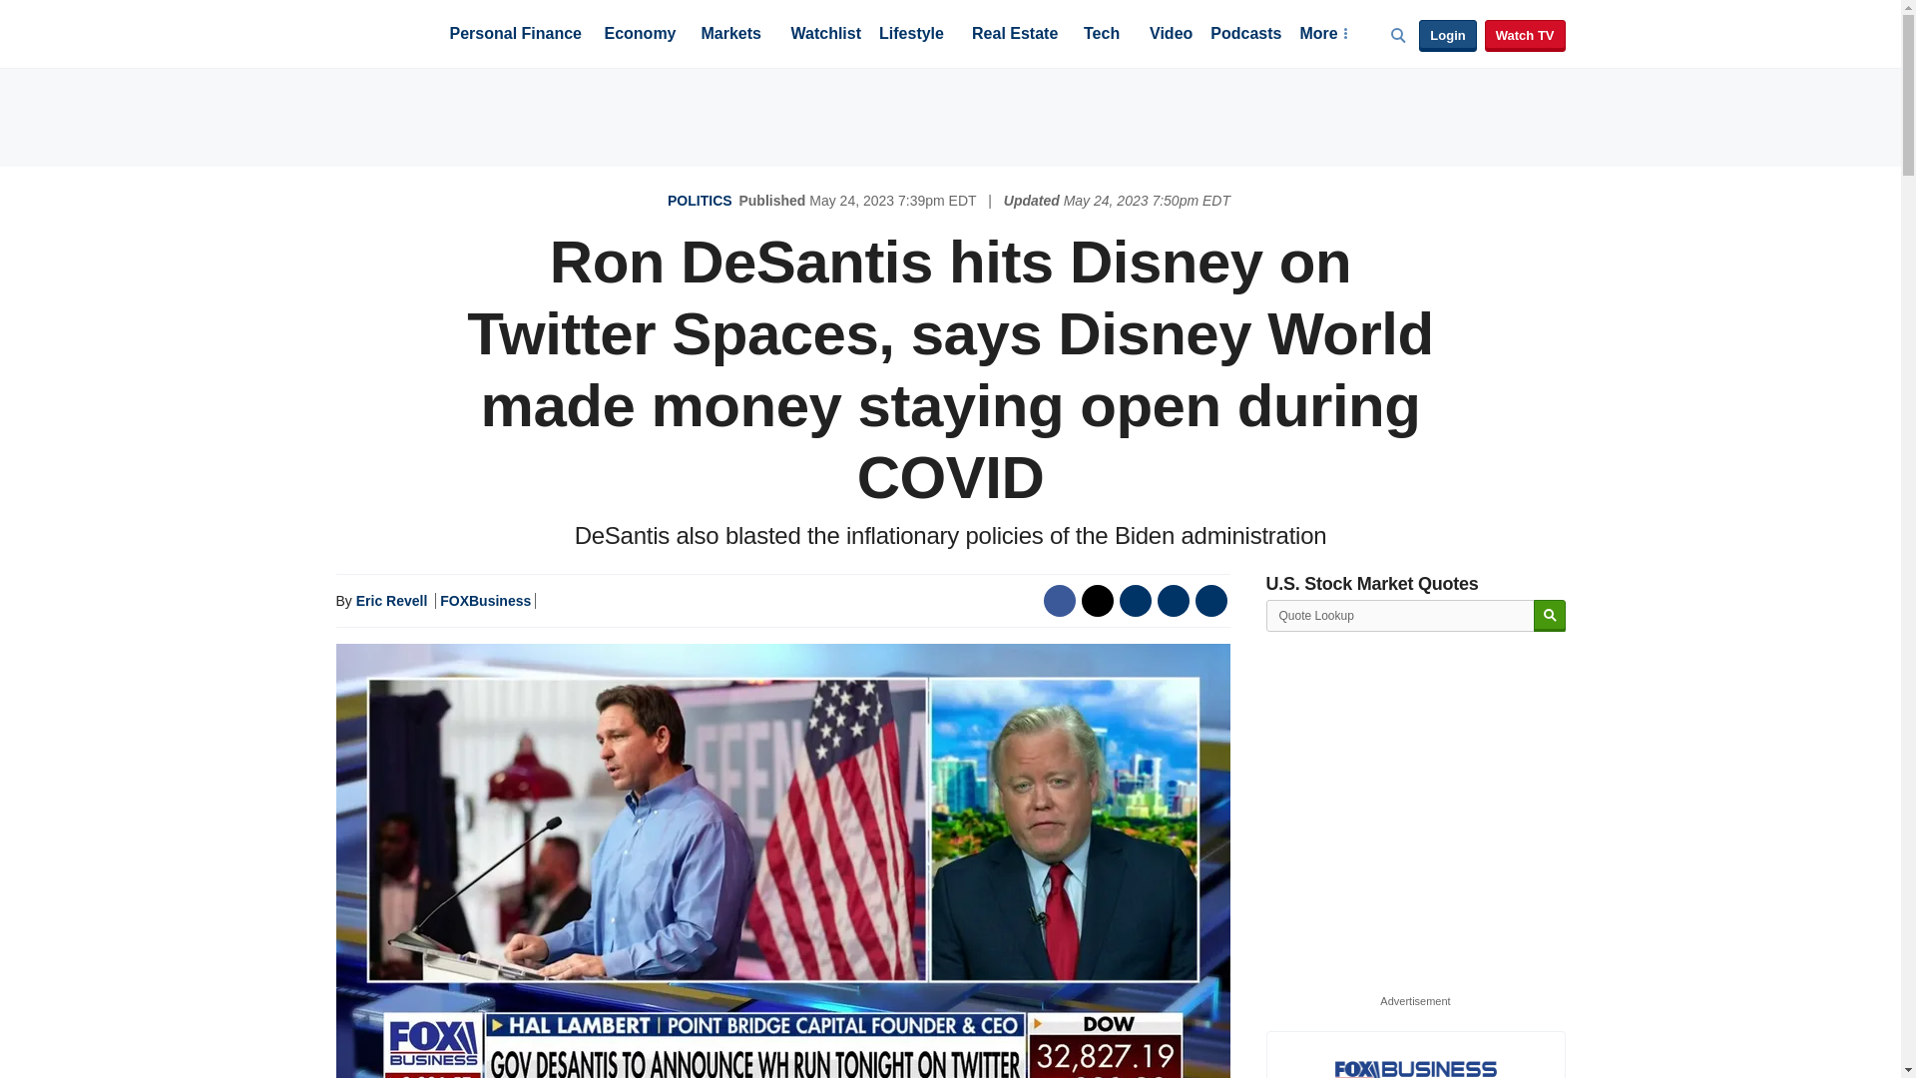  What do you see at coordinates (1171, 35) in the screenshot?
I see `Video` at bounding box center [1171, 35].